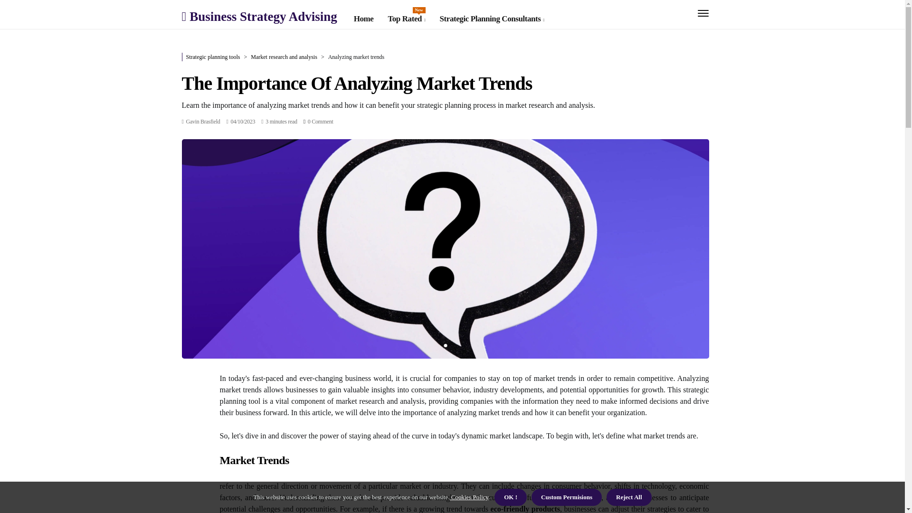 The width and height of the screenshot is (912, 513). I want to click on Strategic Planning Consultants, so click(259, 16).